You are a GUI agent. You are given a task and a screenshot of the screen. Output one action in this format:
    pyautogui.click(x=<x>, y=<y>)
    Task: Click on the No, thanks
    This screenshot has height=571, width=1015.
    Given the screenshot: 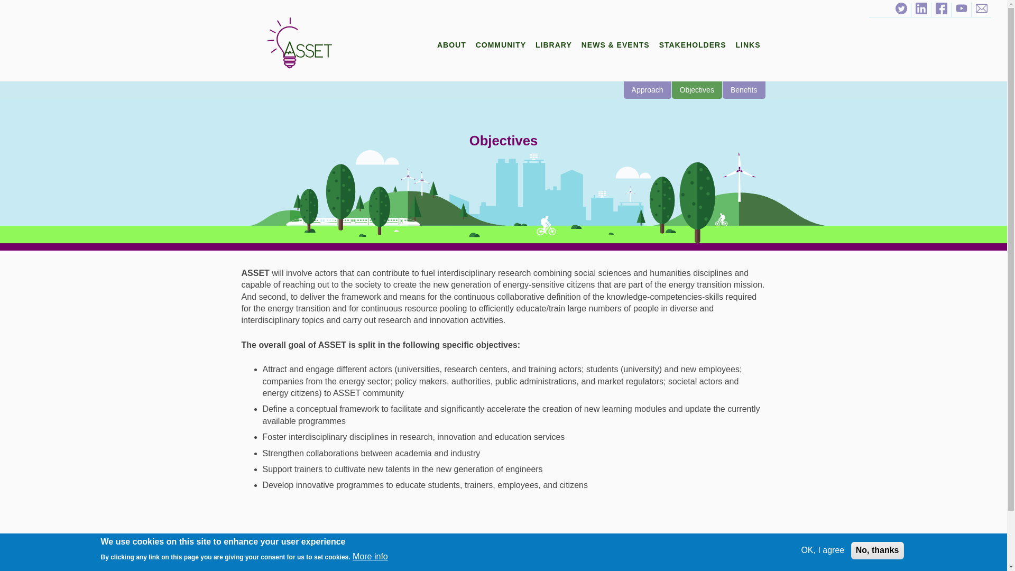 What is the action you would take?
    pyautogui.click(x=878, y=550)
    